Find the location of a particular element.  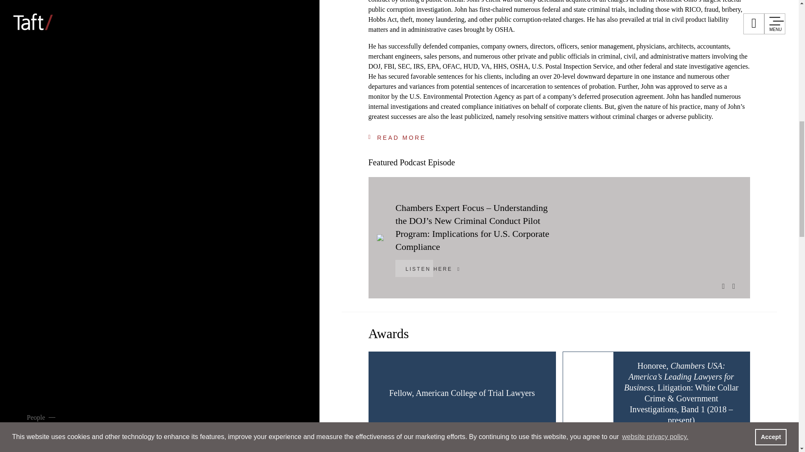

Terms and Conditions is located at coordinates (616, 336).